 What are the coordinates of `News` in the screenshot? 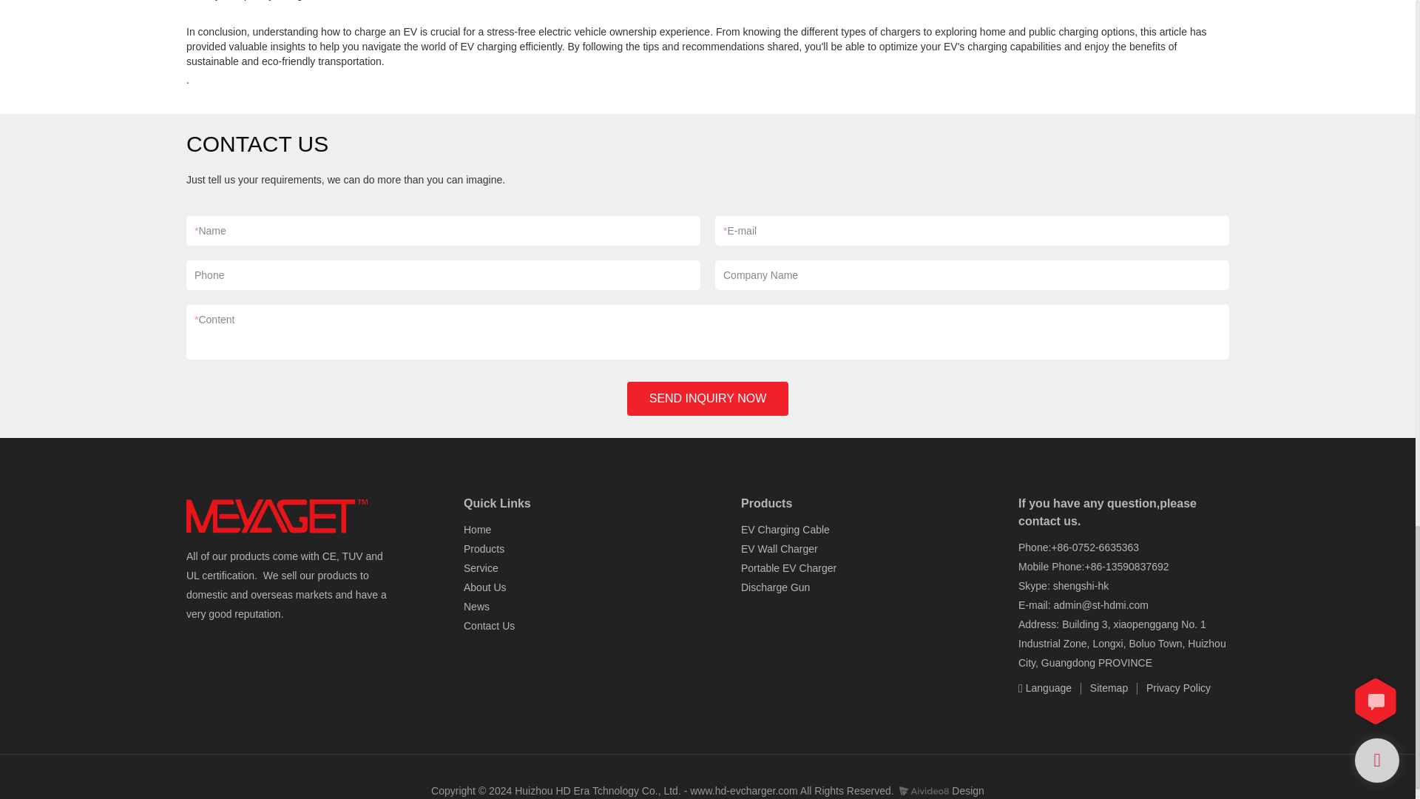 It's located at (476, 607).